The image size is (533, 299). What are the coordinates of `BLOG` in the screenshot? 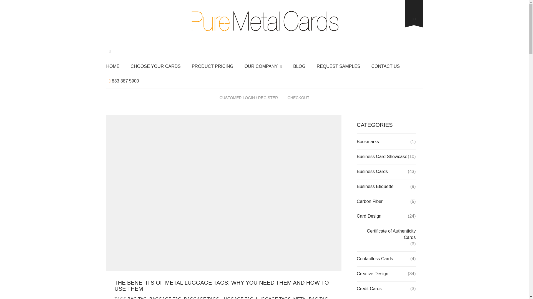 It's located at (299, 66).